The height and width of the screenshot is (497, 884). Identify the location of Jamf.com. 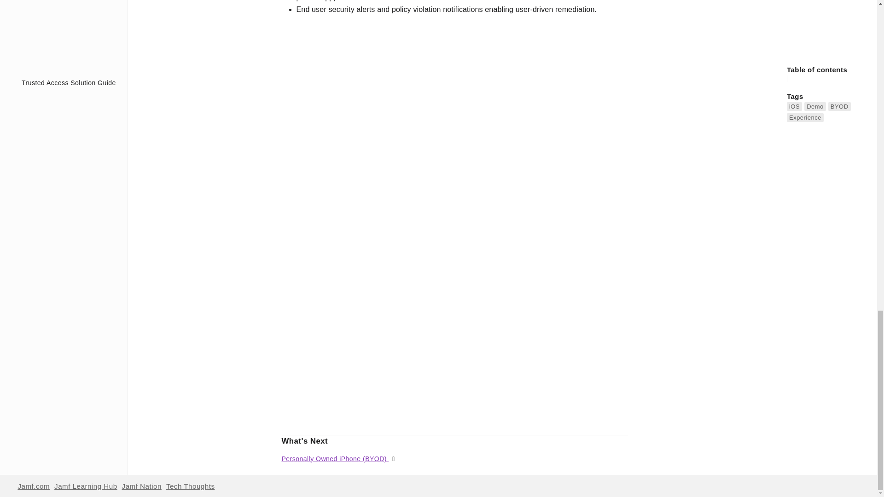
(33, 486).